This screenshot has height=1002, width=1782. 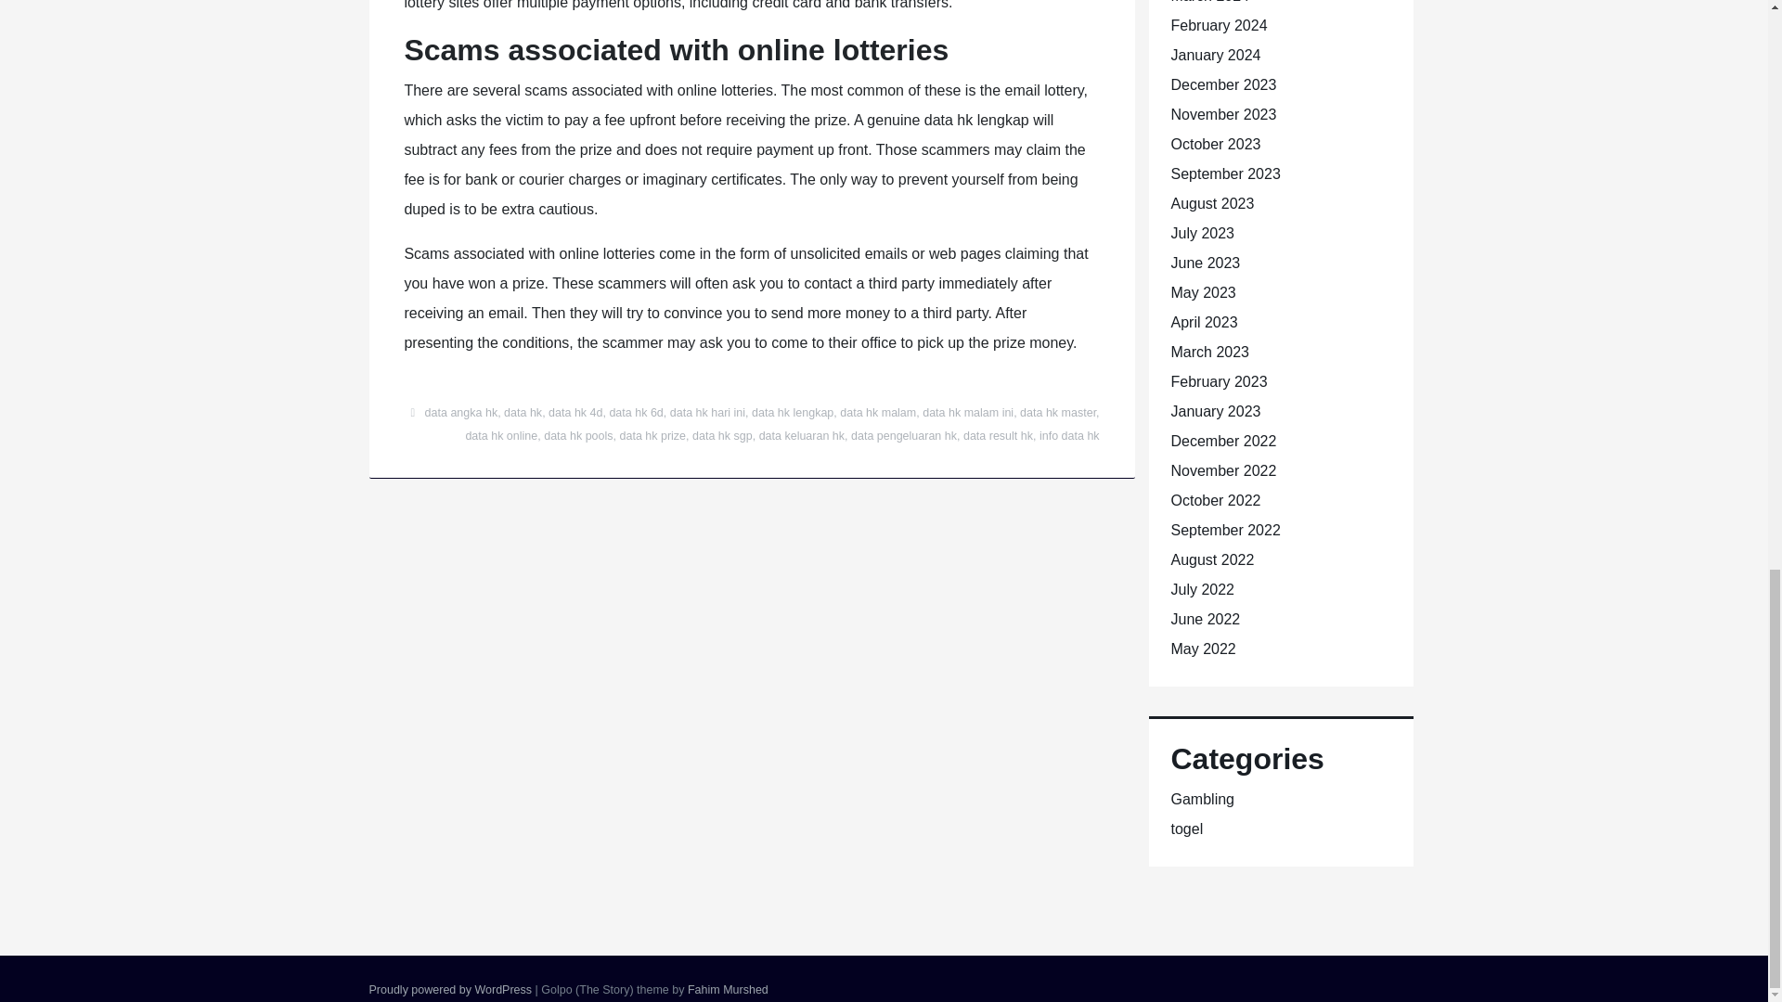 What do you see at coordinates (793, 413) in the screenshot?
I see `data hk lengkap` at bounding box center [793, 413].